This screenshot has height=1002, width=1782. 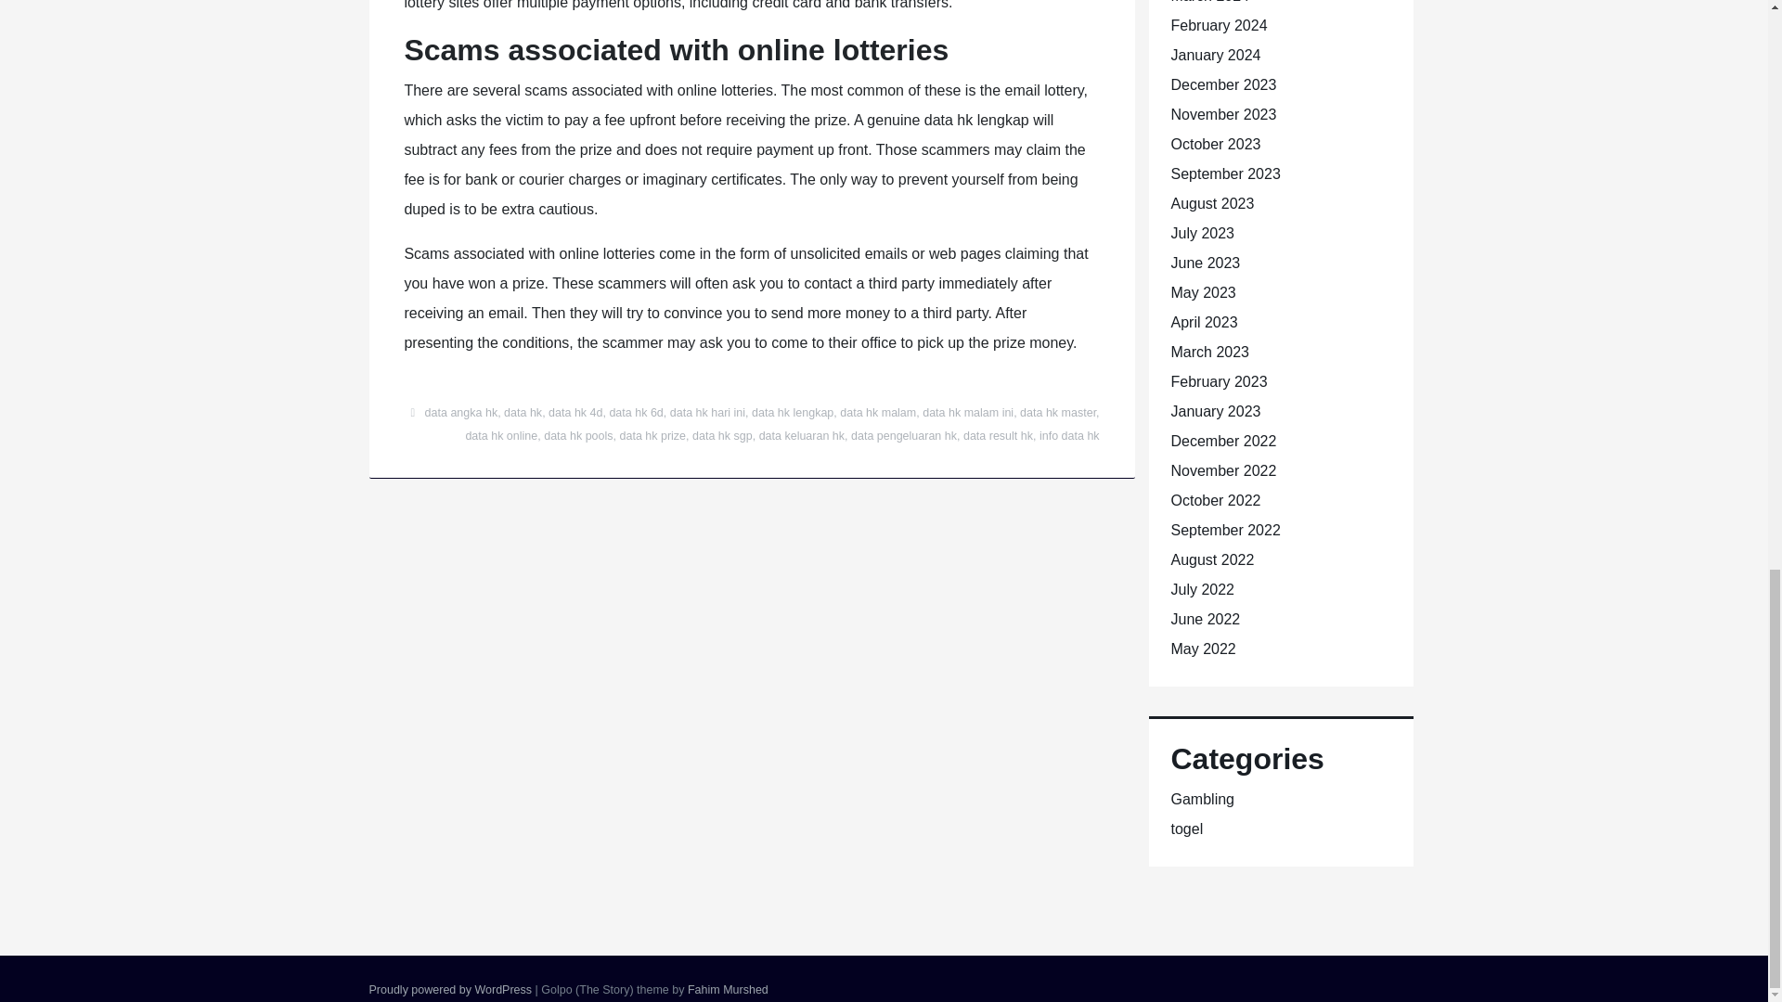 What do you see at coordinates (793, 413) in the screenshot?
I see `data hk lengkap` at bounding box center [793, 413].